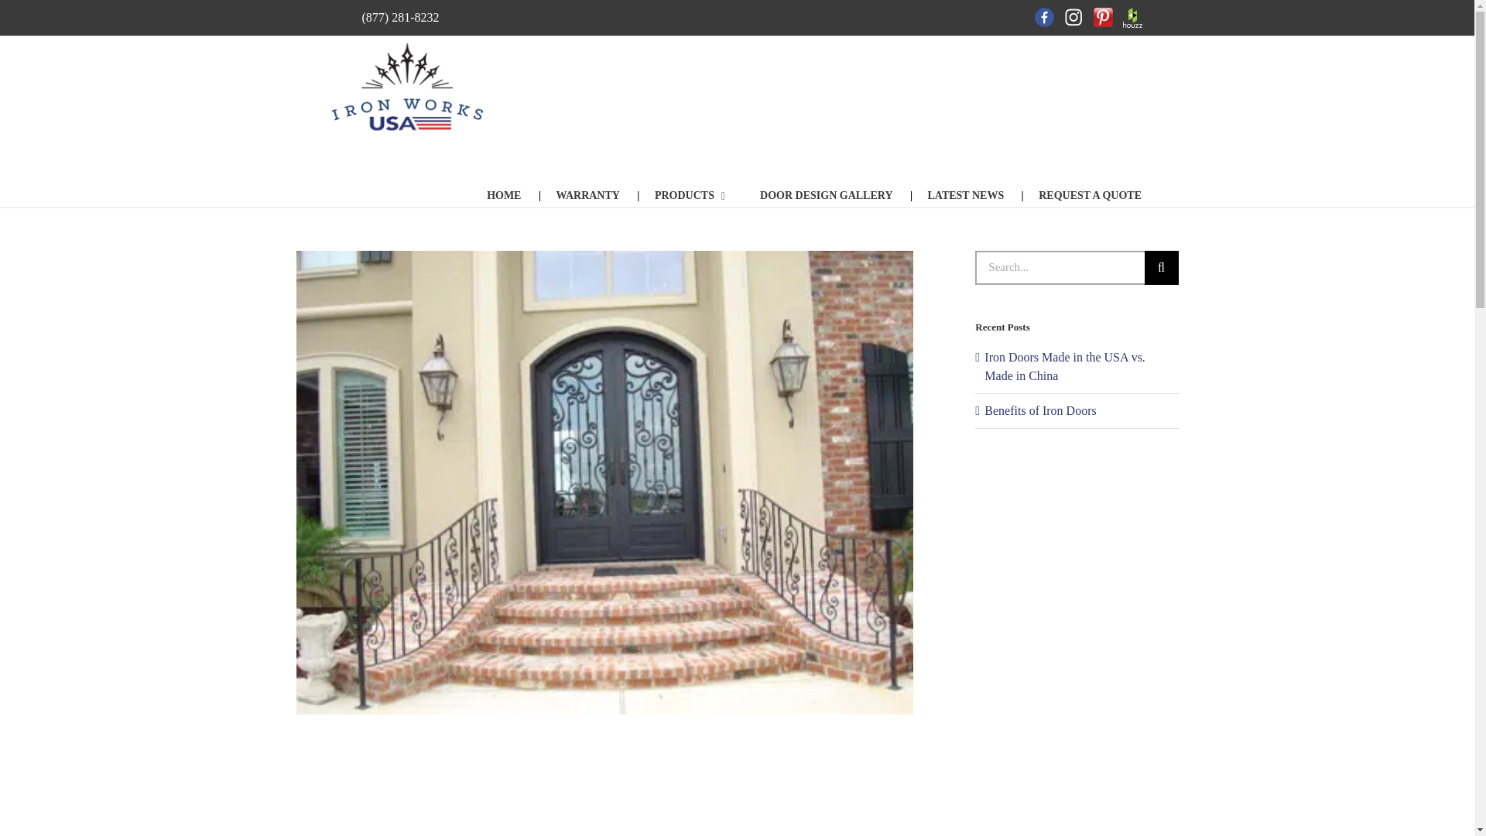  Describe the element at coordinates (689, 195) in the screenshot. I see `PRODUCTS` at that location.